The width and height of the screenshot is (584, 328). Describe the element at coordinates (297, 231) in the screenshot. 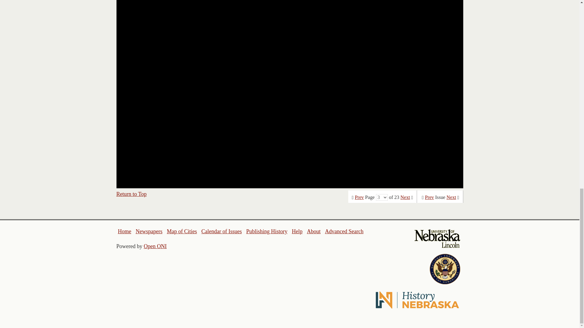

I see `Help` at that location.